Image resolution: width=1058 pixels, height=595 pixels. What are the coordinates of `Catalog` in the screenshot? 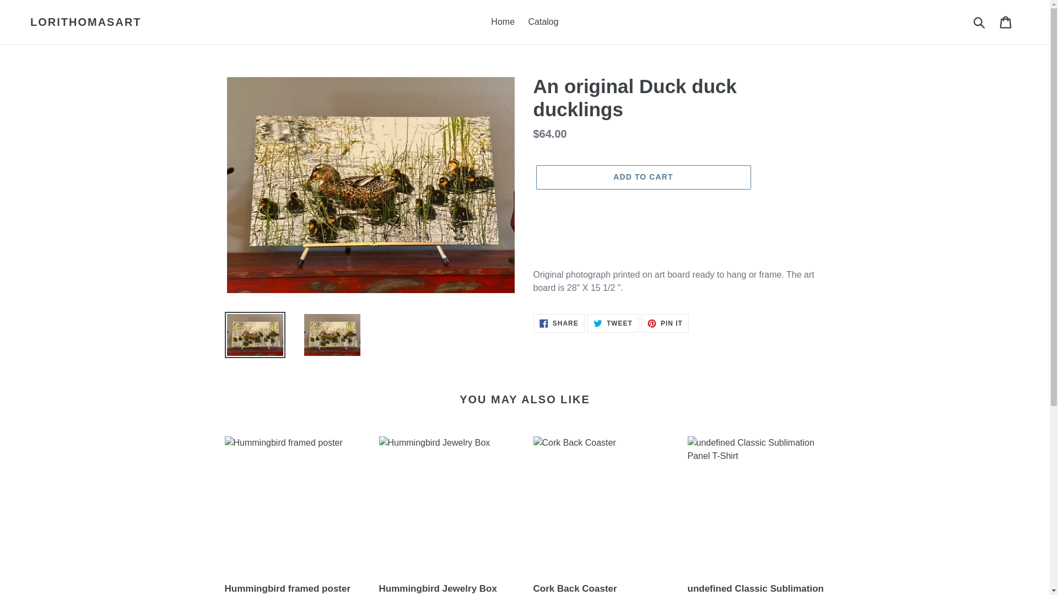 It's located at (665, 323).